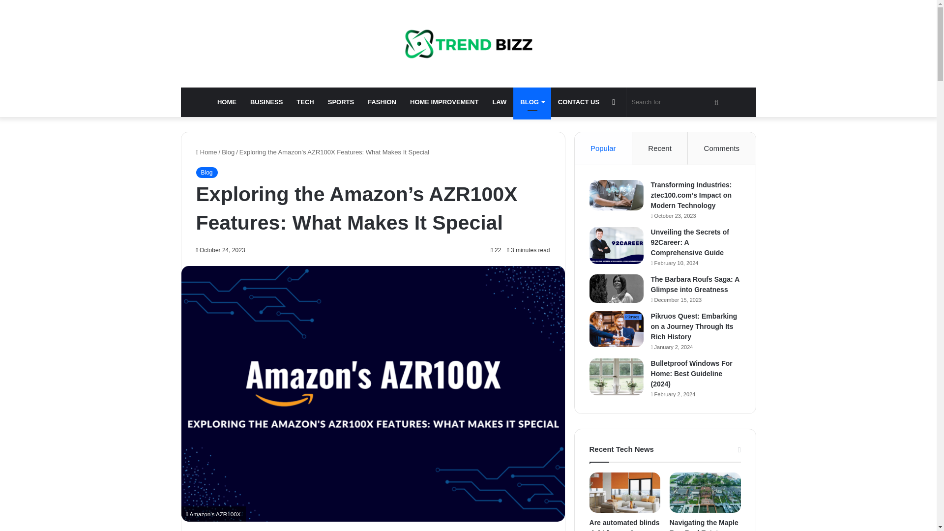 The width and height of the screenshot is (944, 531). I want to click on TECH, so click(305, 102).